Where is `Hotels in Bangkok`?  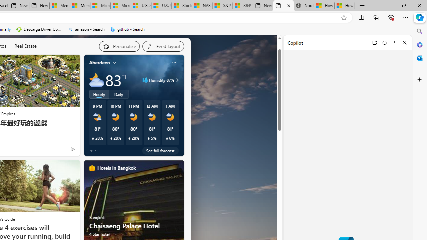
Hotels in Bangkok is located at coordinates (116, 168).